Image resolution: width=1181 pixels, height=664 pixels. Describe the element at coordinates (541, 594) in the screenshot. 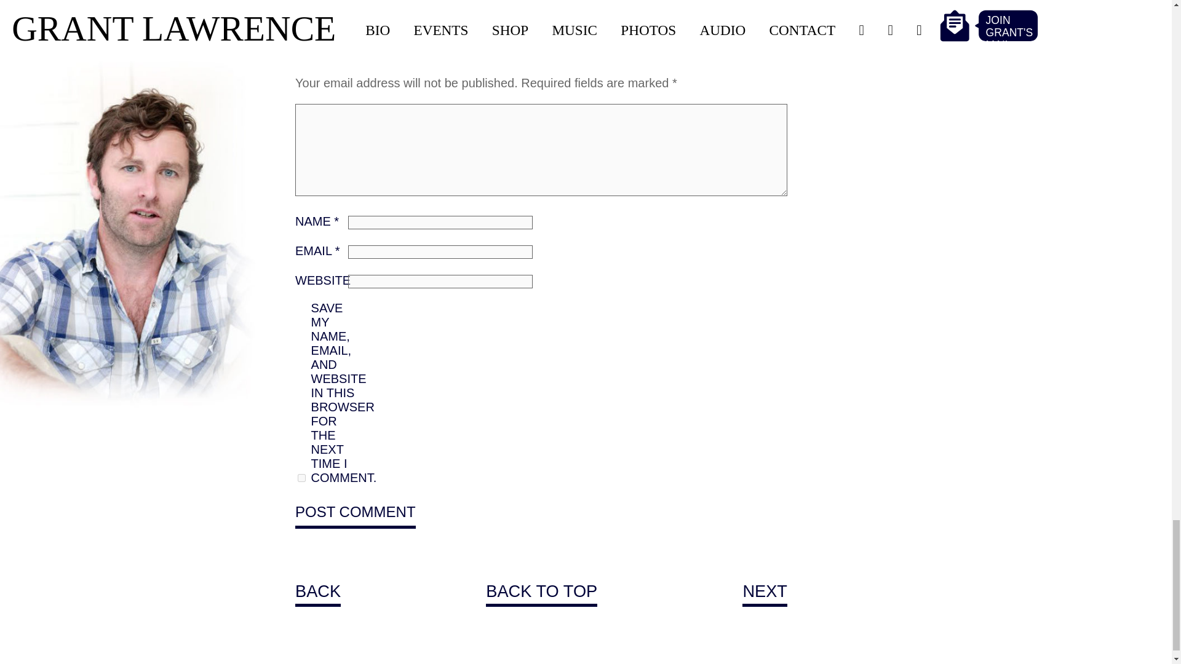

I see `BACK TO TOP` at that location.